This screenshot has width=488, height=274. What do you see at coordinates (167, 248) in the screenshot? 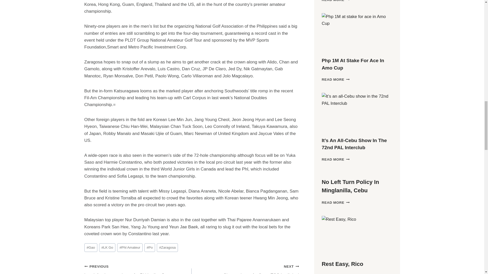
I see `Zaragosa` at bounding box center [167, 248].